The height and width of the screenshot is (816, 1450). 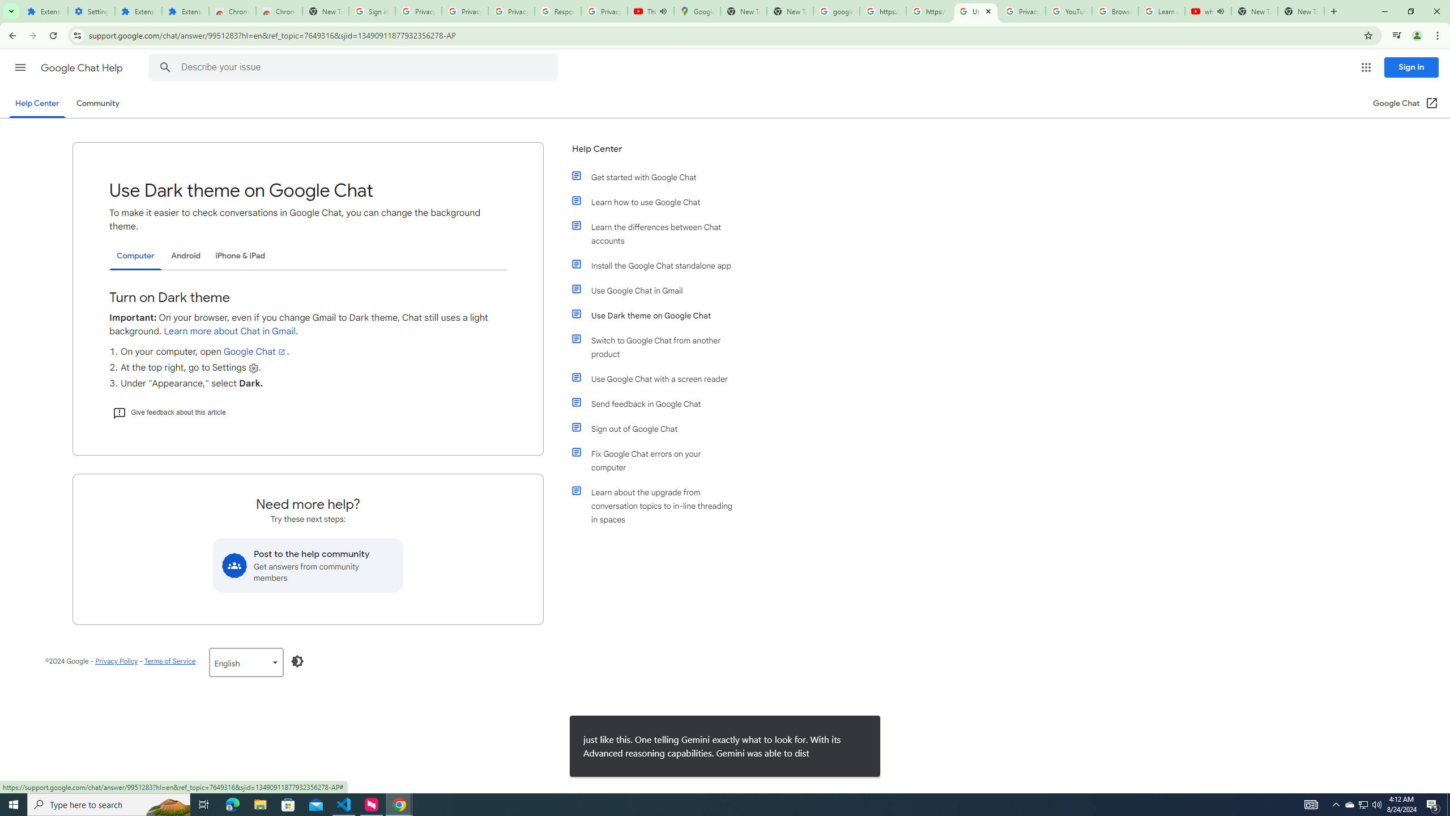 What do you see at coordinates (232, 11) in the screenshot?
I see `Chrome Web Store` at bounding box center [232, 11].